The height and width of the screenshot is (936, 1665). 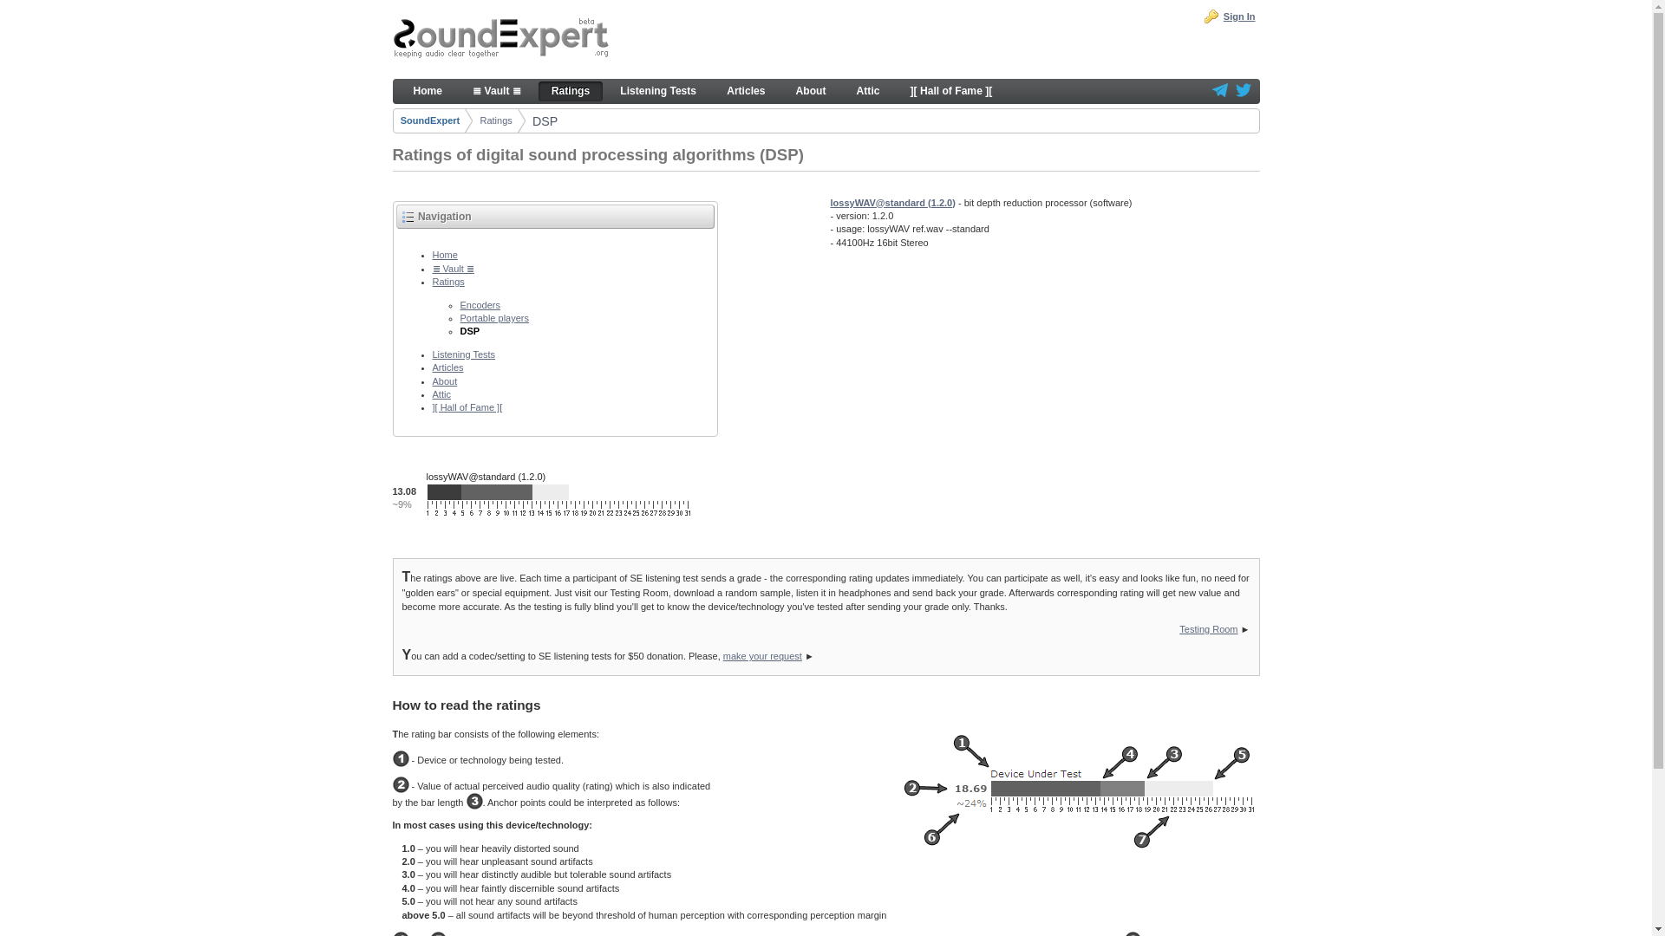 I want to click on Encoders, so click(x=479, y=304).